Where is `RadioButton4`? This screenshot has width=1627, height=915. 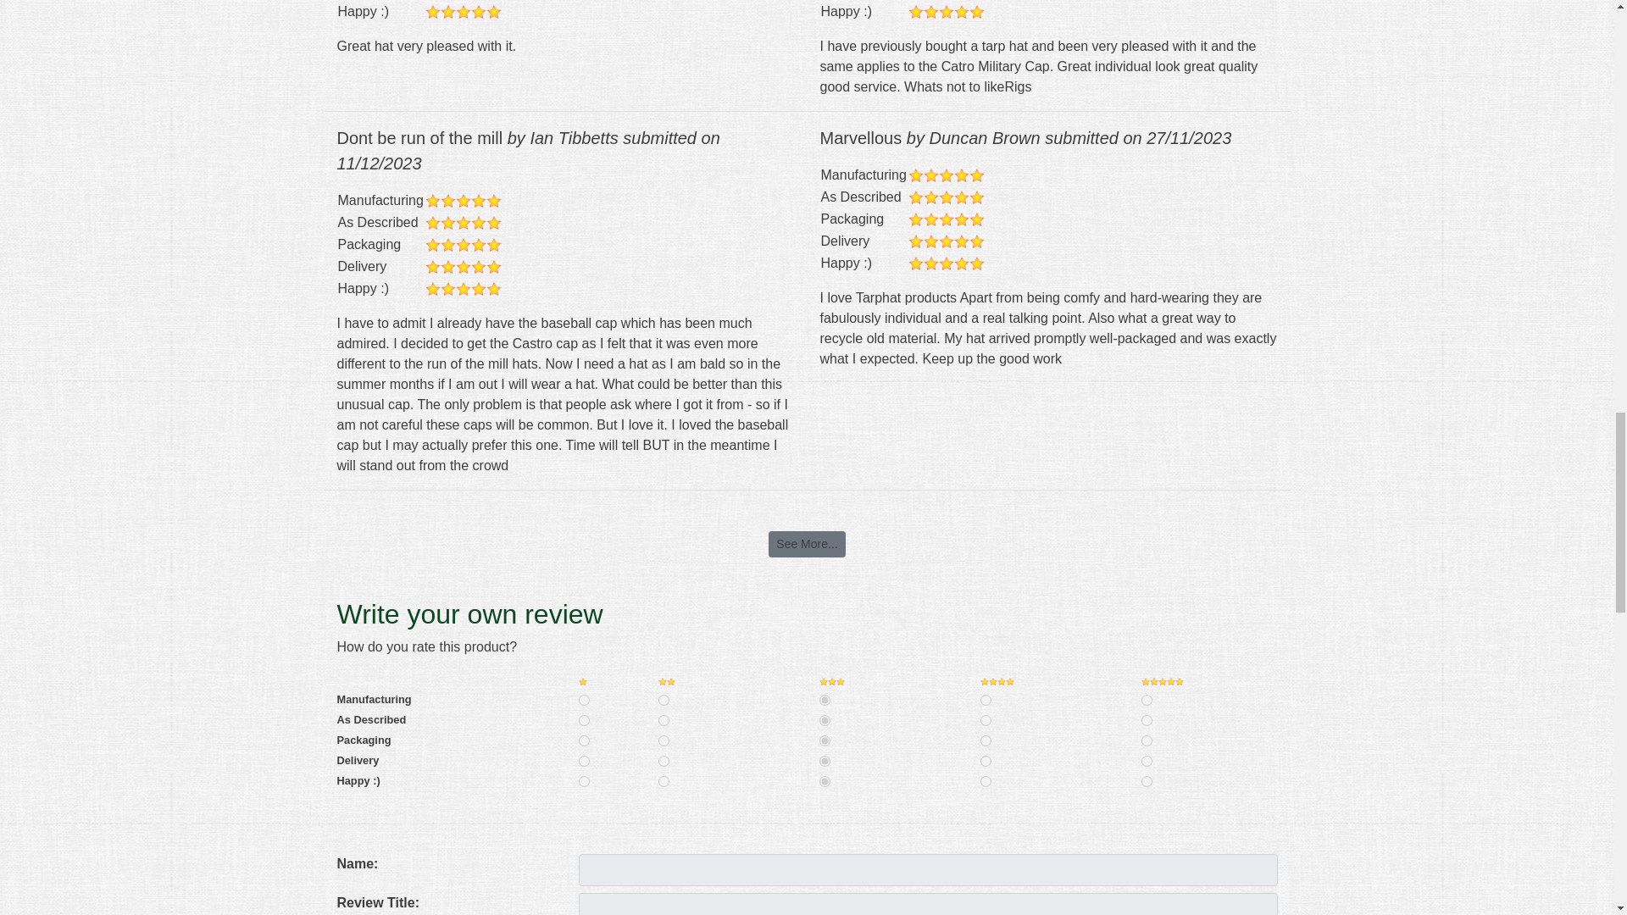 RadioButton4 is located at coordinates (986, 700).